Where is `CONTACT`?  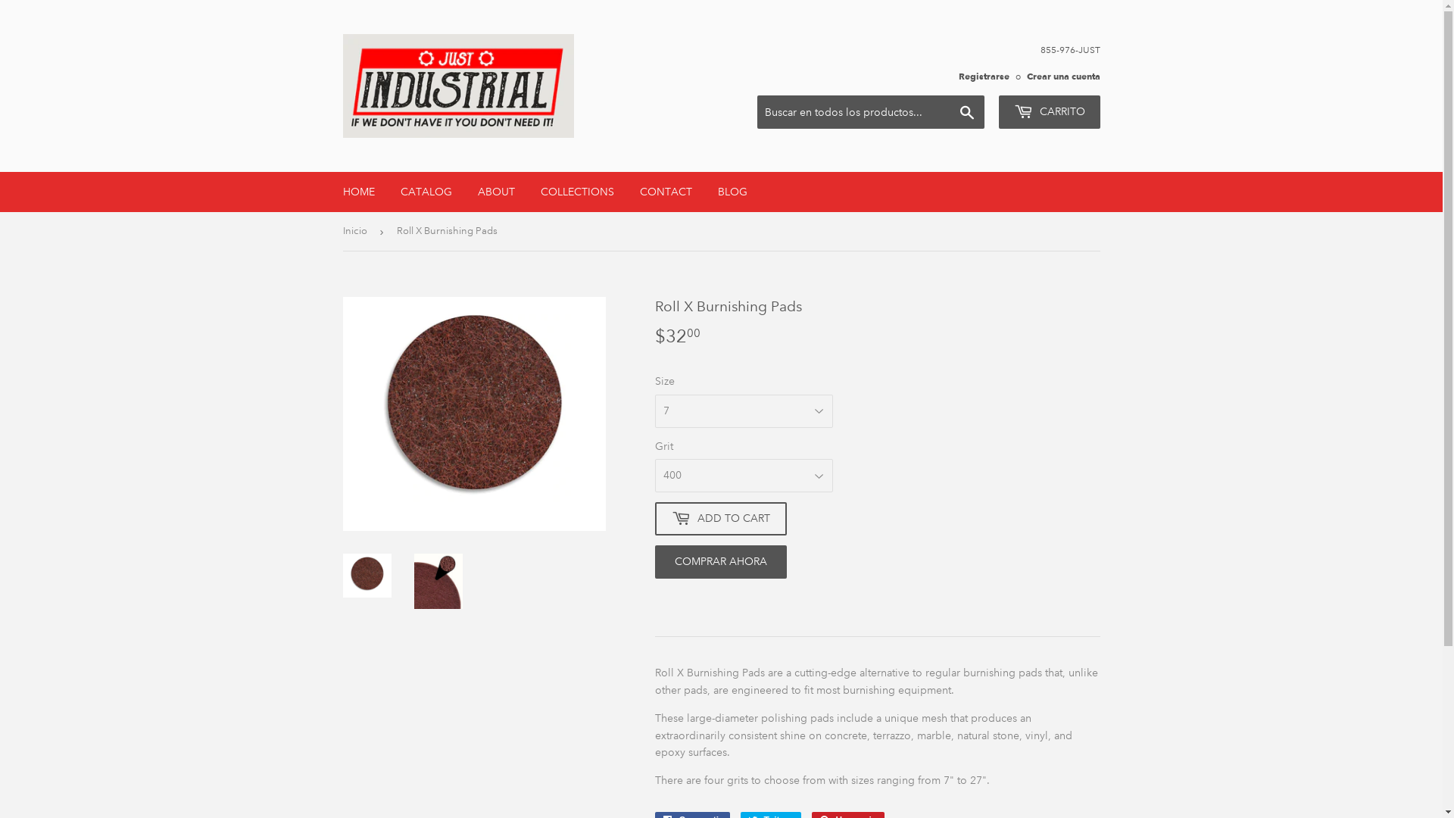
CONTACT is located at coordinates (666, 192).